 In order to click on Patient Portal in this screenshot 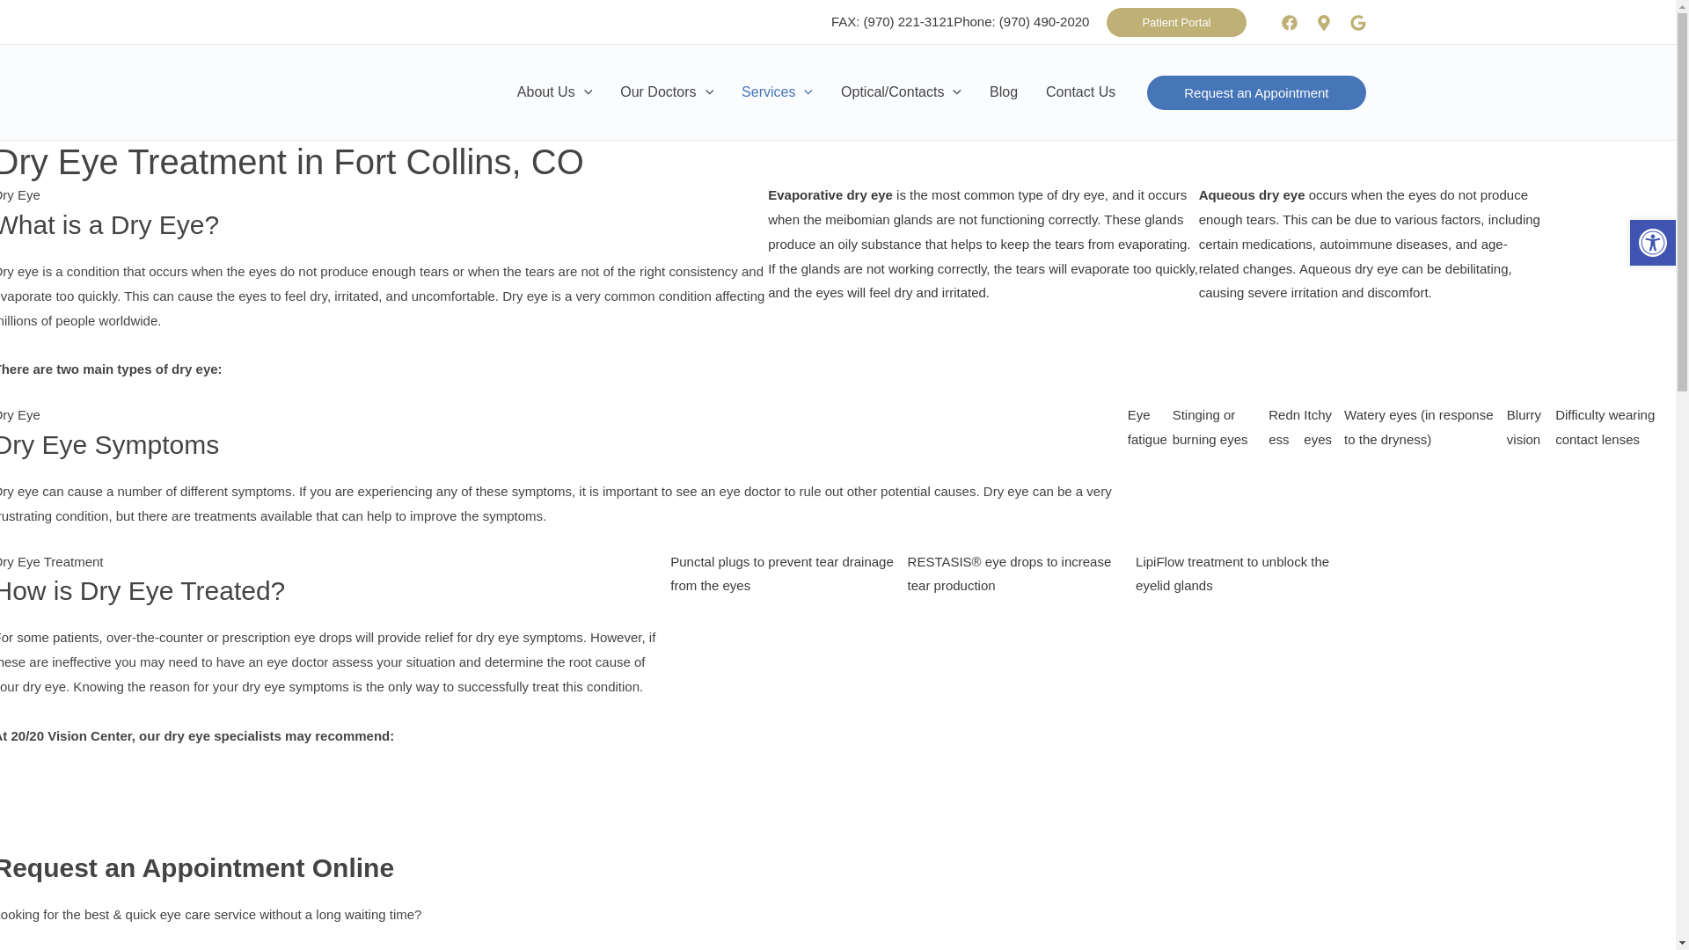, I will do `click(1176, 21)`.